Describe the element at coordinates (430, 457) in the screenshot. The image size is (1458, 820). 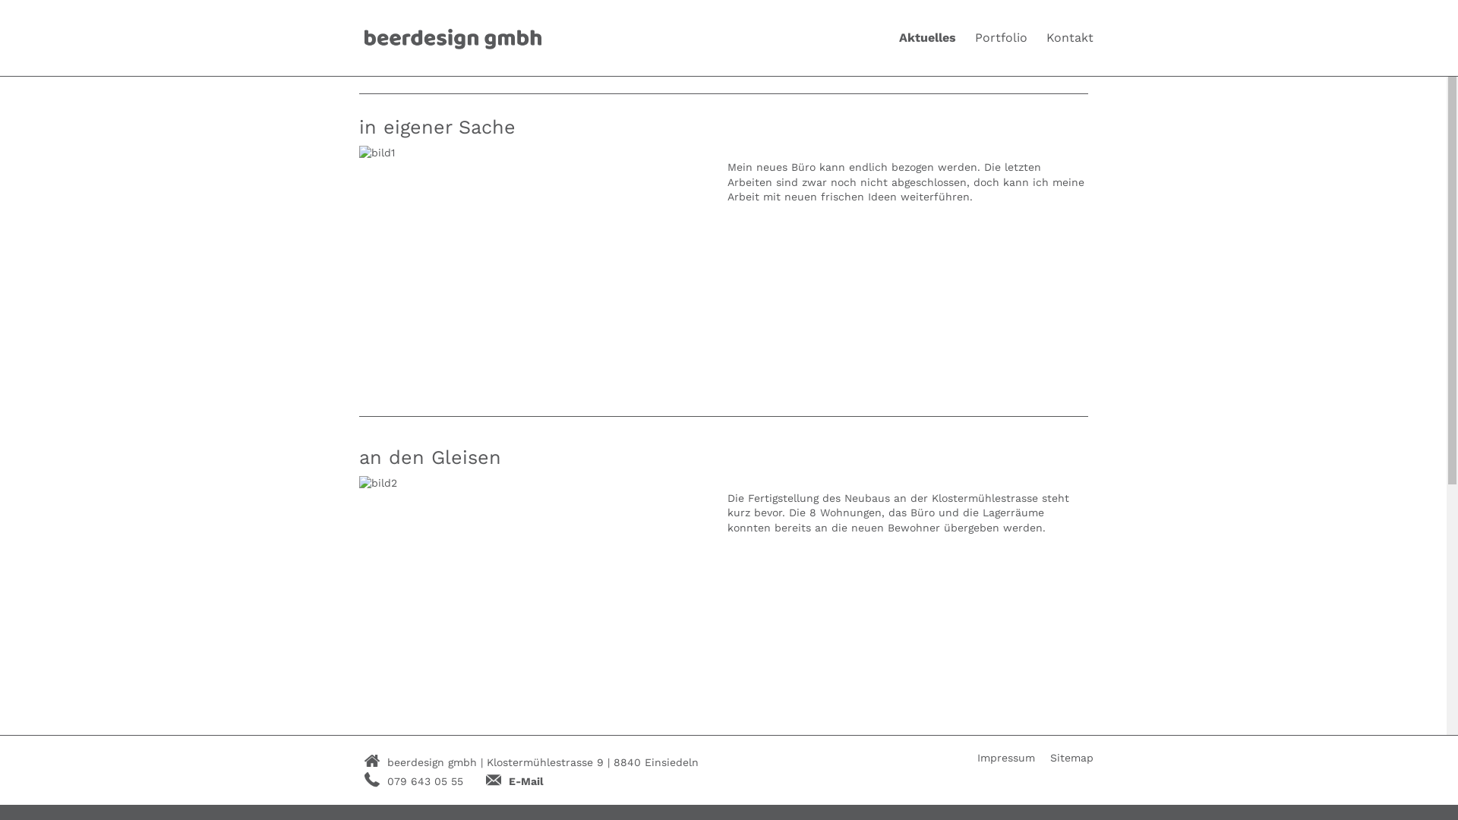
I see `an den Gleisen` at that location.